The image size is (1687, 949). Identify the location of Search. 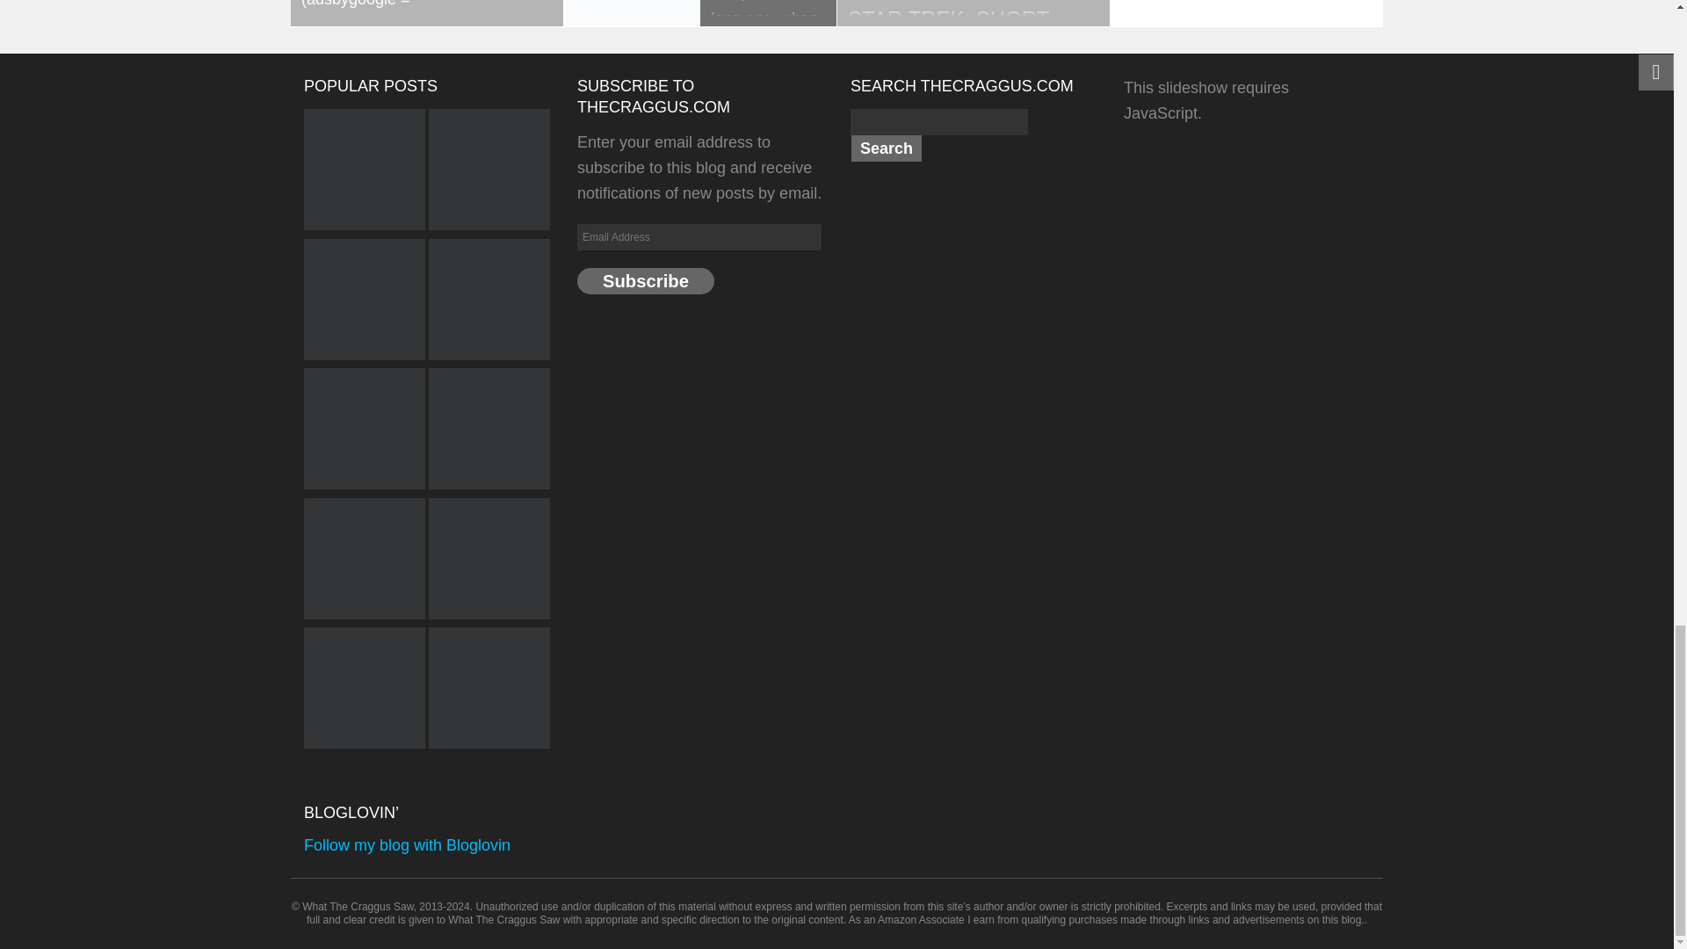
(886, 148).